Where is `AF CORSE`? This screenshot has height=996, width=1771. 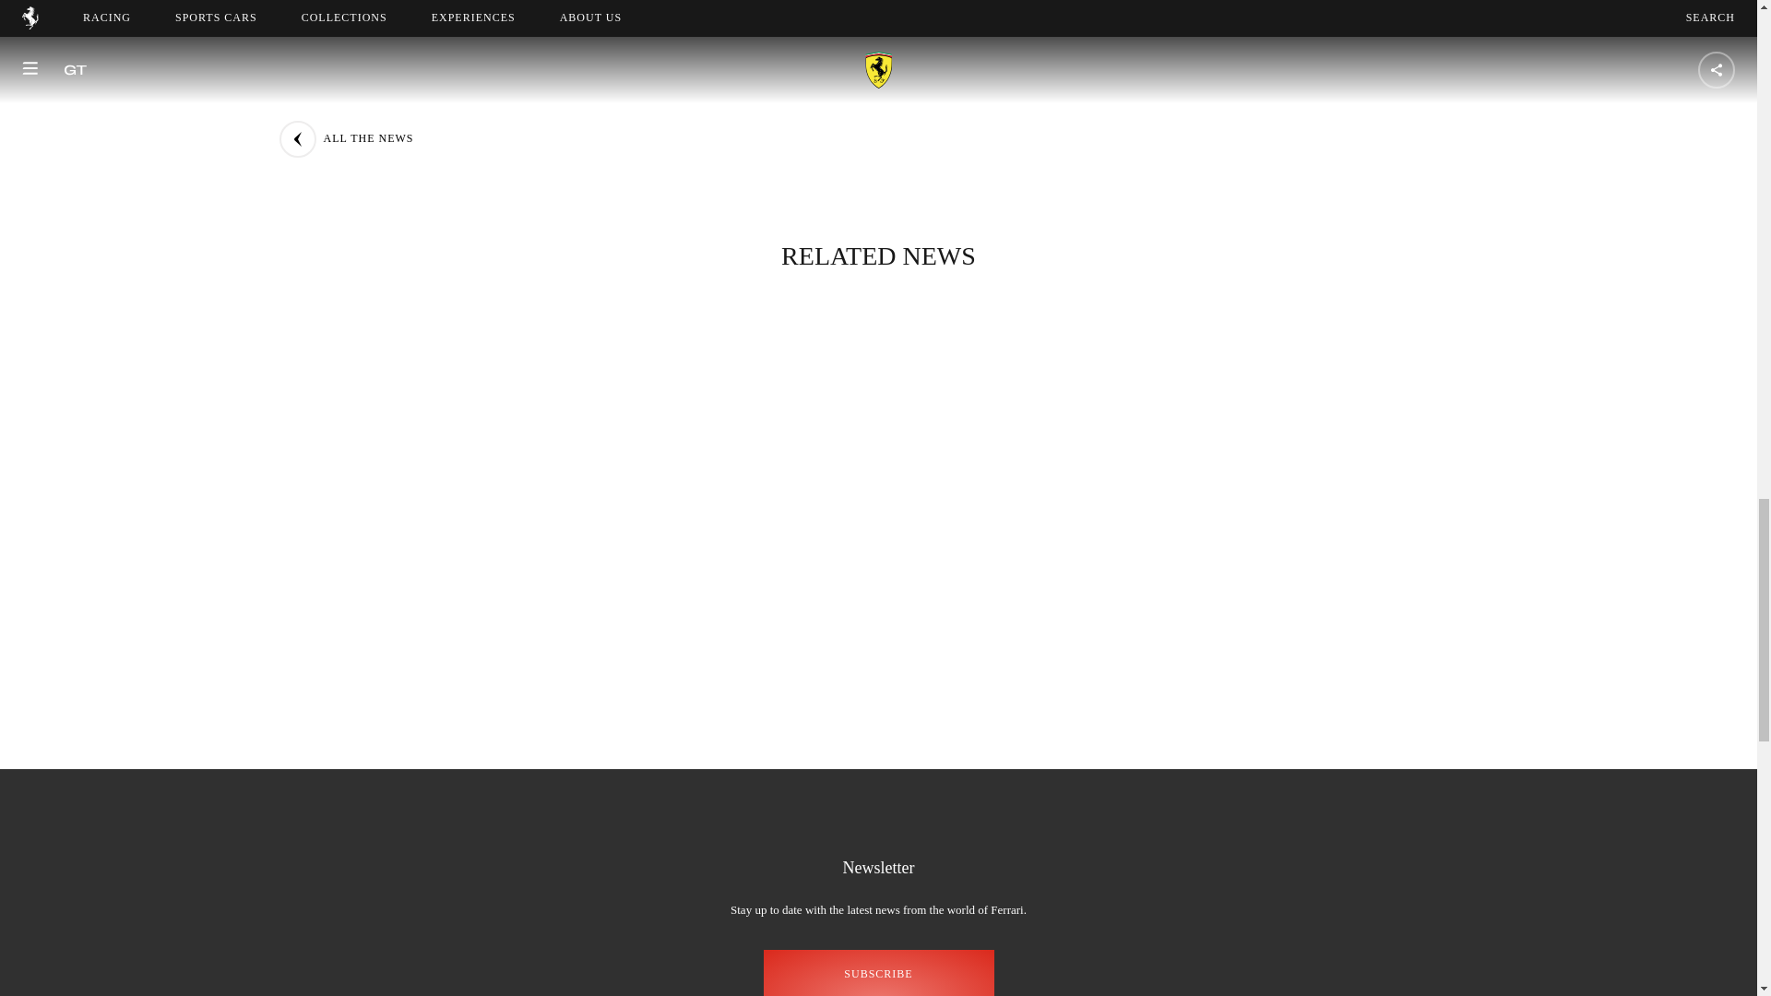 AF CORSE is located at coordinates (921, 85).